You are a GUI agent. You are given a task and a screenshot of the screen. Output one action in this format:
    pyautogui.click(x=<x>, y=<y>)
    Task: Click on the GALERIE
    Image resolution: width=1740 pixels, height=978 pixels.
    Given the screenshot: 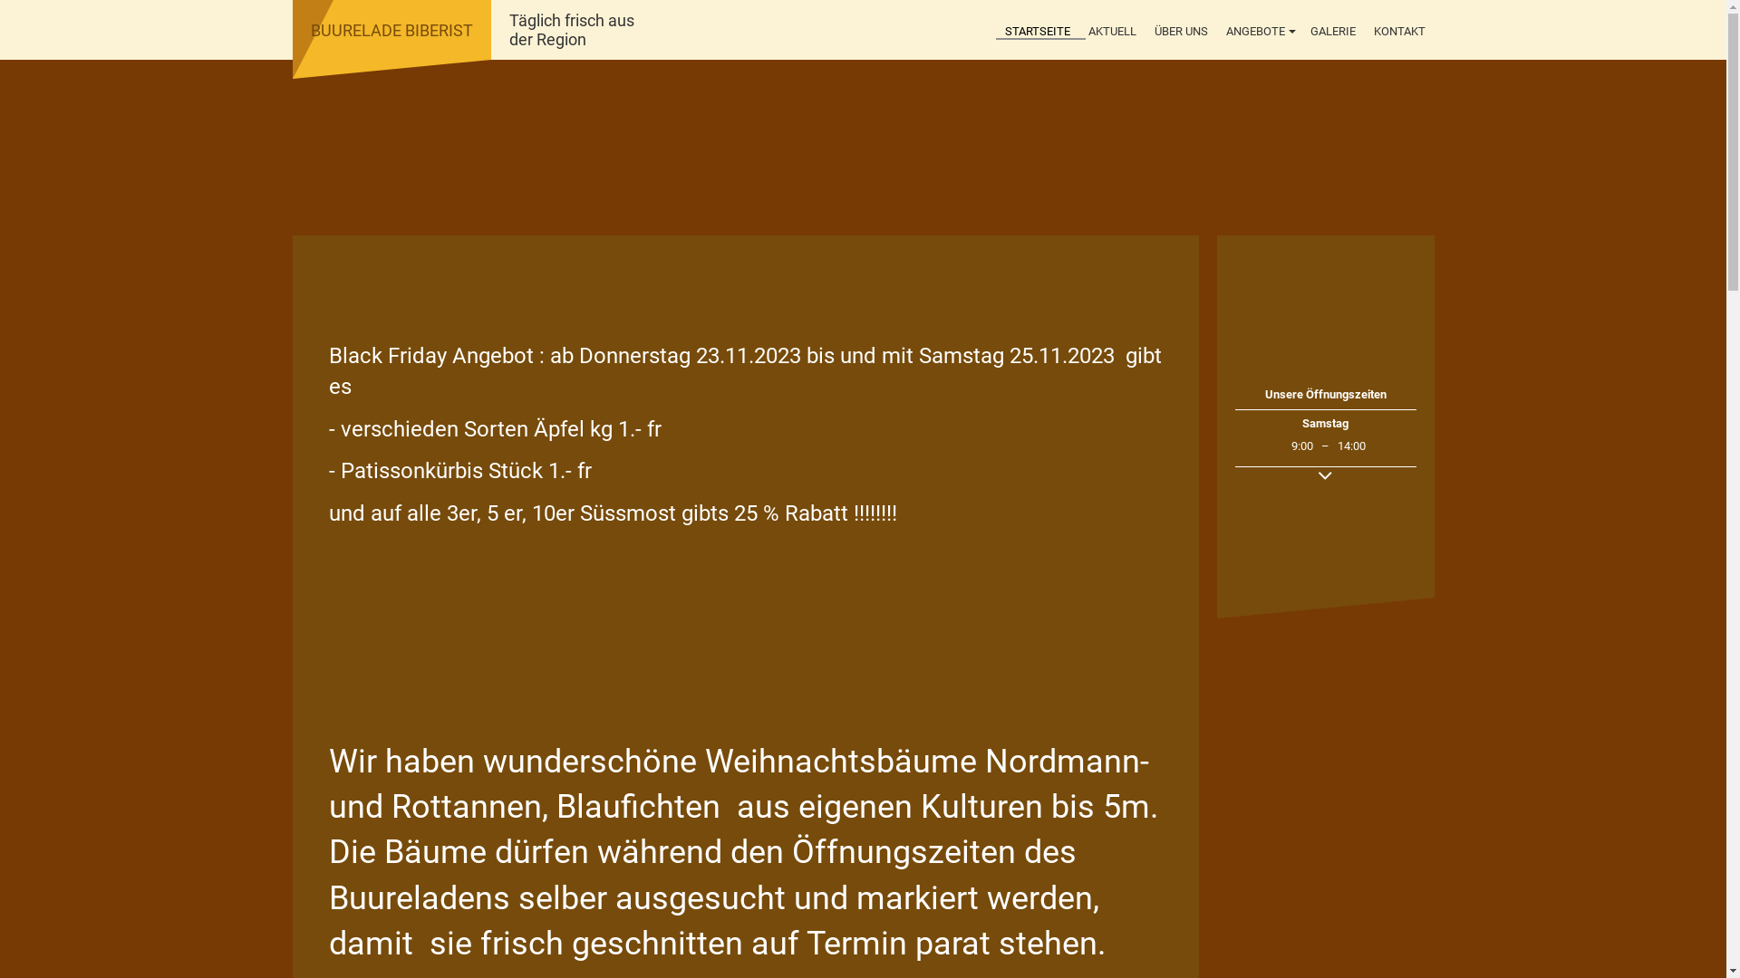 What is the action you would take?
    pyautogui.click(x=1333, y=33)
    